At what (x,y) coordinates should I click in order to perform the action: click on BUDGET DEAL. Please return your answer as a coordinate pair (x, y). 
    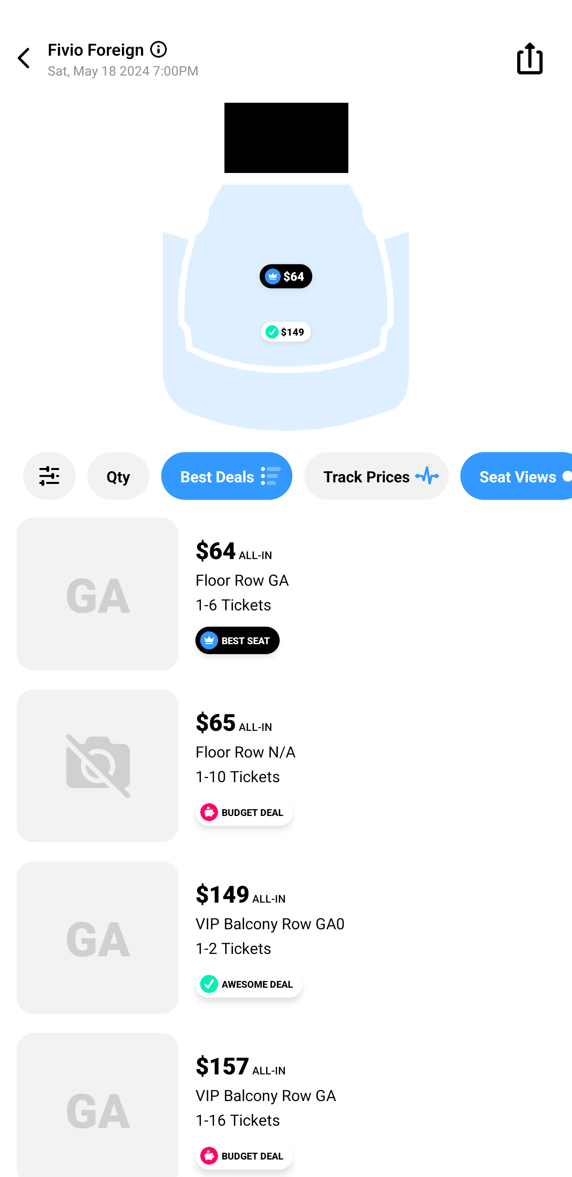
    Looking at the image, I should click on (244, 812).